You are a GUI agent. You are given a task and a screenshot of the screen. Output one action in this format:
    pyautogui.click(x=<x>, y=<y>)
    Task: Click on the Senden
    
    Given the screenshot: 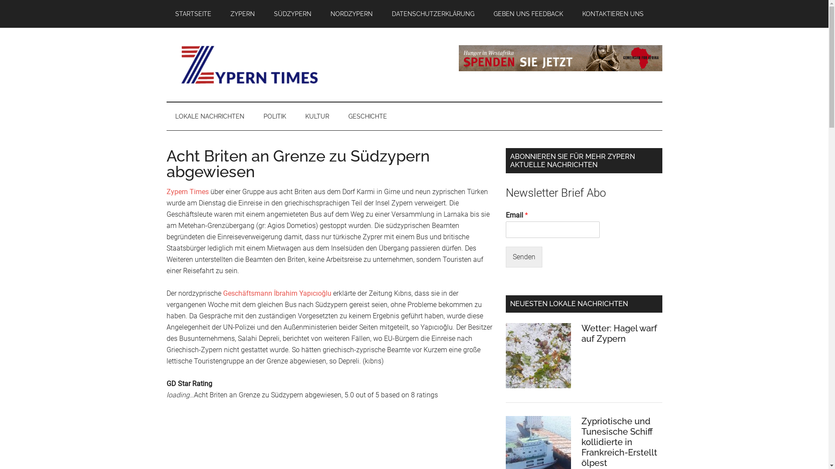 What is the action you would take?
    pyautogui.click(x=524, y=257)
    